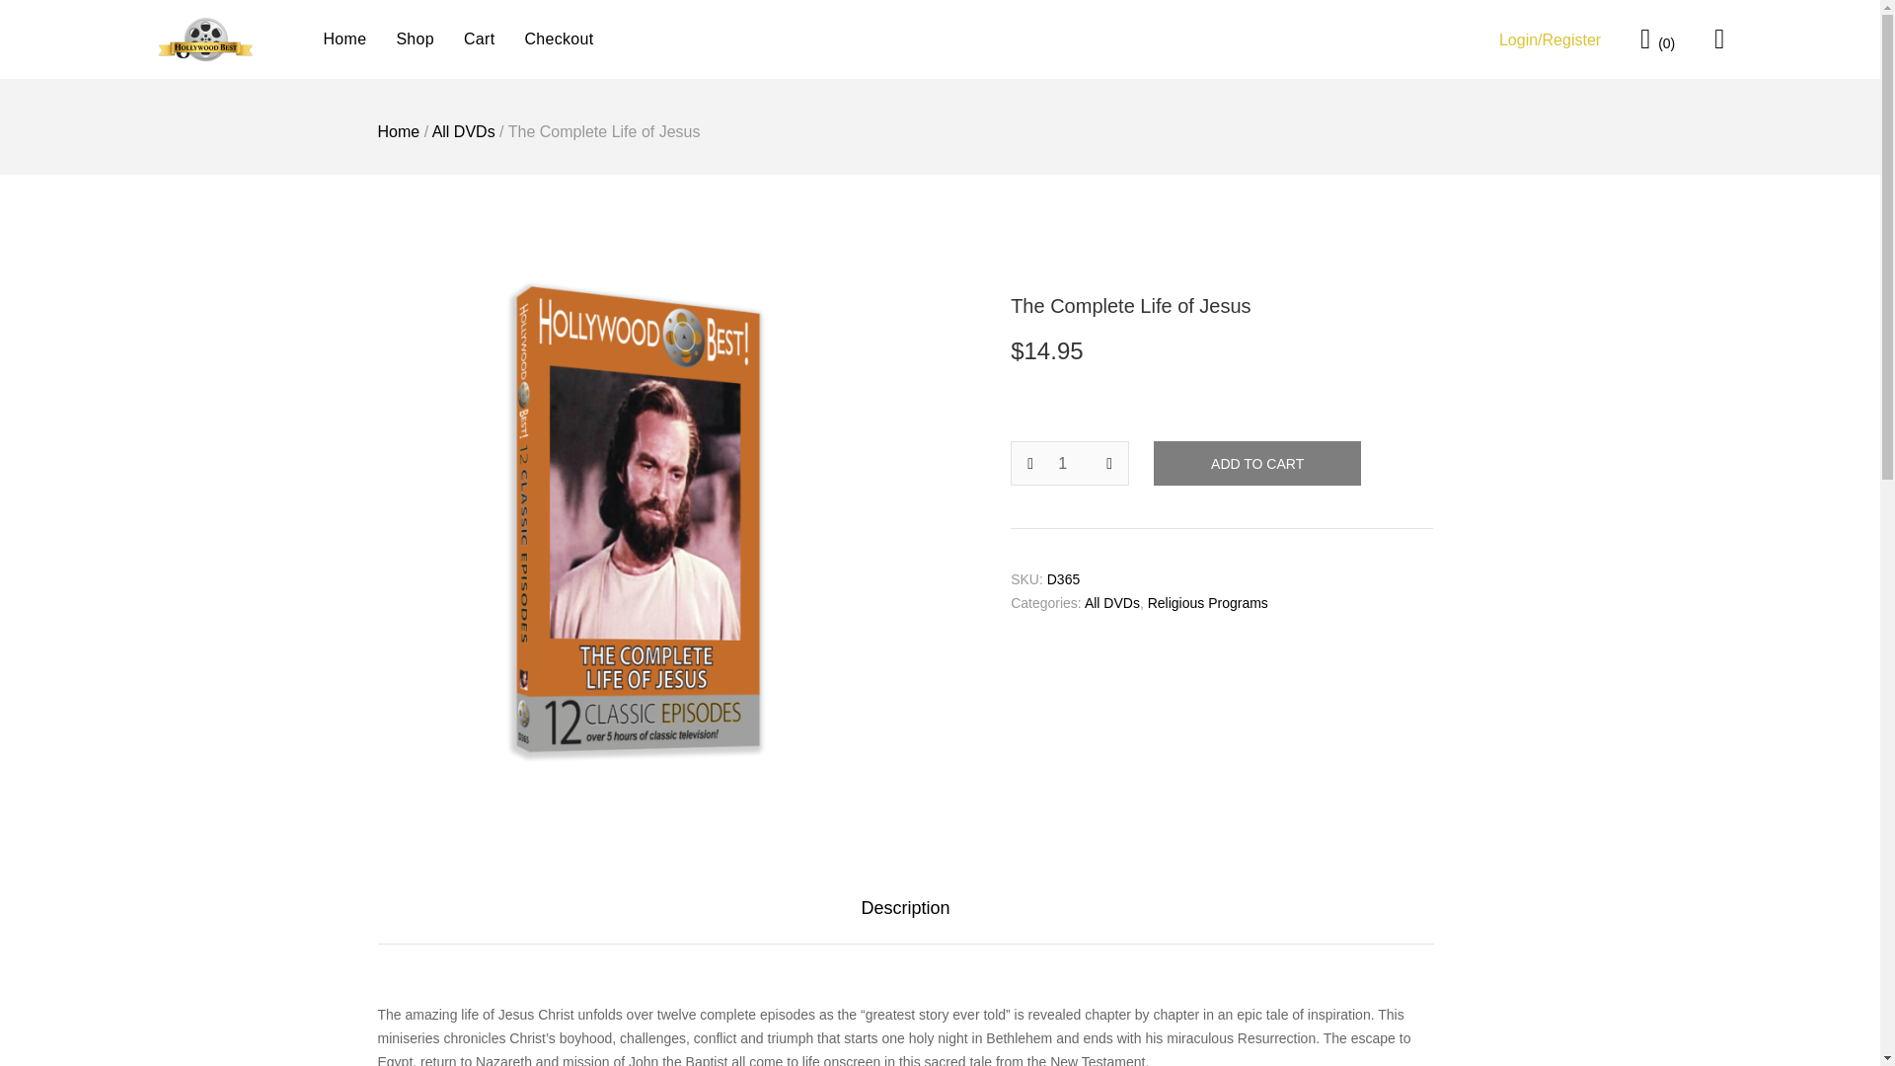 This screenshot has width=1895, height=1066. I want to click on All DVDs, so click(463, 131).